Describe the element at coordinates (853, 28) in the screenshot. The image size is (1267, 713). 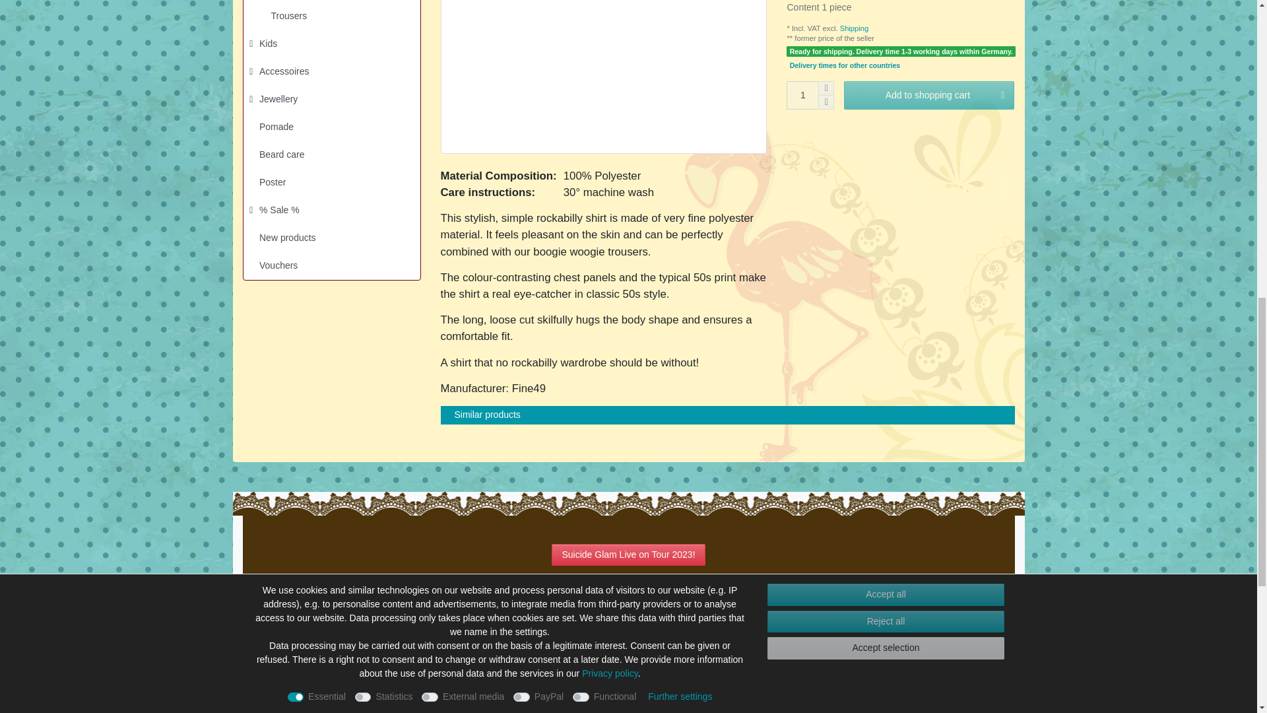
I see `Shipping` at that location.